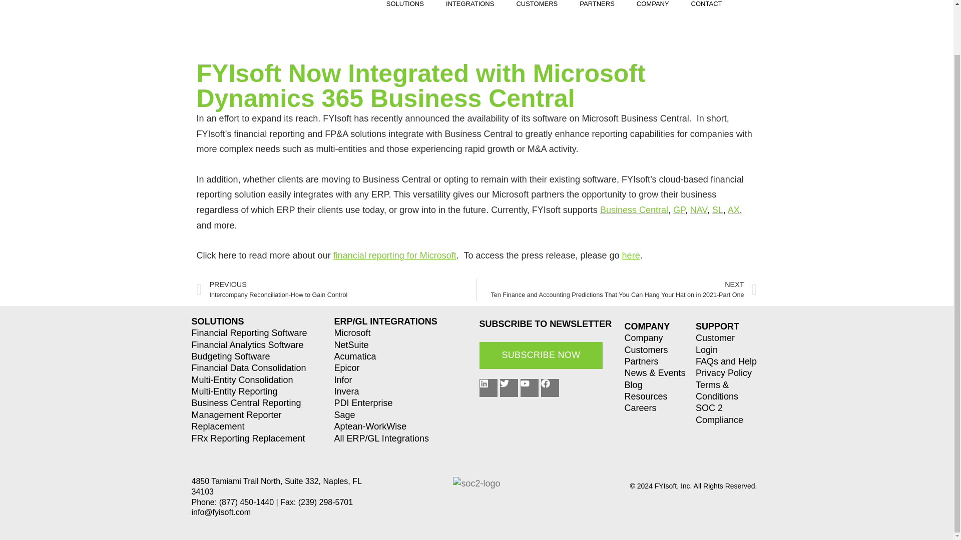 The width and height of the screenshot is (961, 540). What do you see at coordinates (706, 8) in the screenshot?
I see `CONTACT` at bounding box center [706, 8].